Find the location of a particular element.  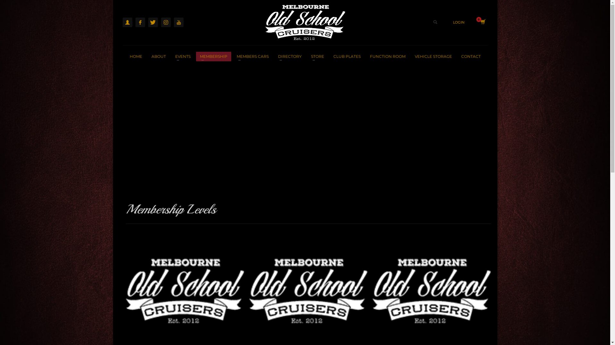

YouTube is located at coordinates (178, 22).